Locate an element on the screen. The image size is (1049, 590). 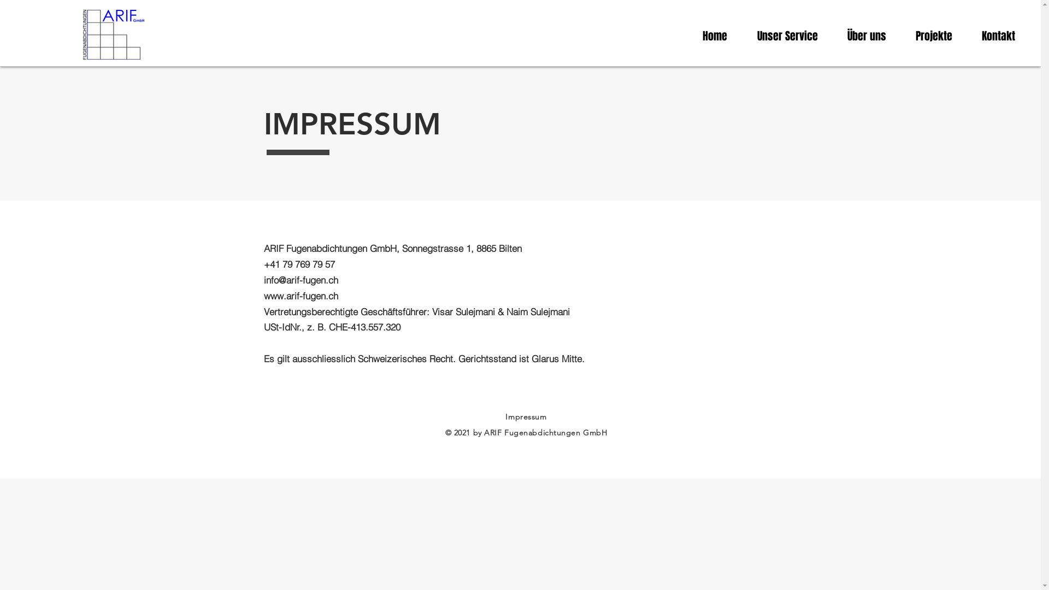
Kontakt is located at coordinates (999, 36).